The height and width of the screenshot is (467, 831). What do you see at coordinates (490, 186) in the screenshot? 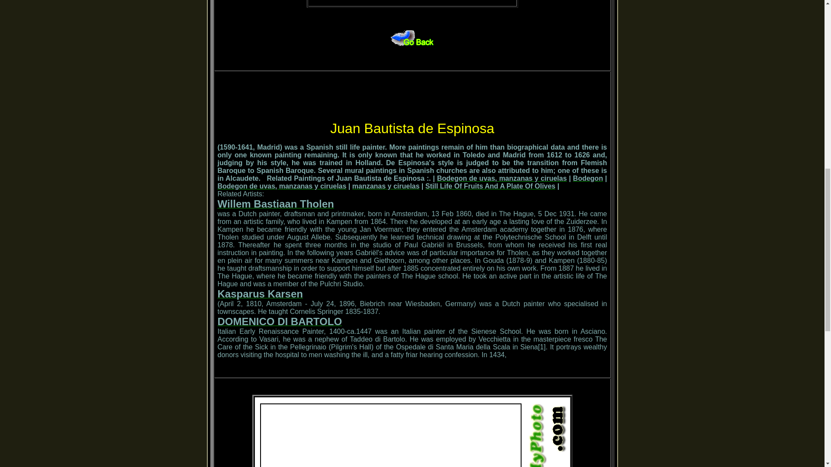
I see `Still Life Of Fruits And A Plate Of Olives` at bounding box center [490, 186].